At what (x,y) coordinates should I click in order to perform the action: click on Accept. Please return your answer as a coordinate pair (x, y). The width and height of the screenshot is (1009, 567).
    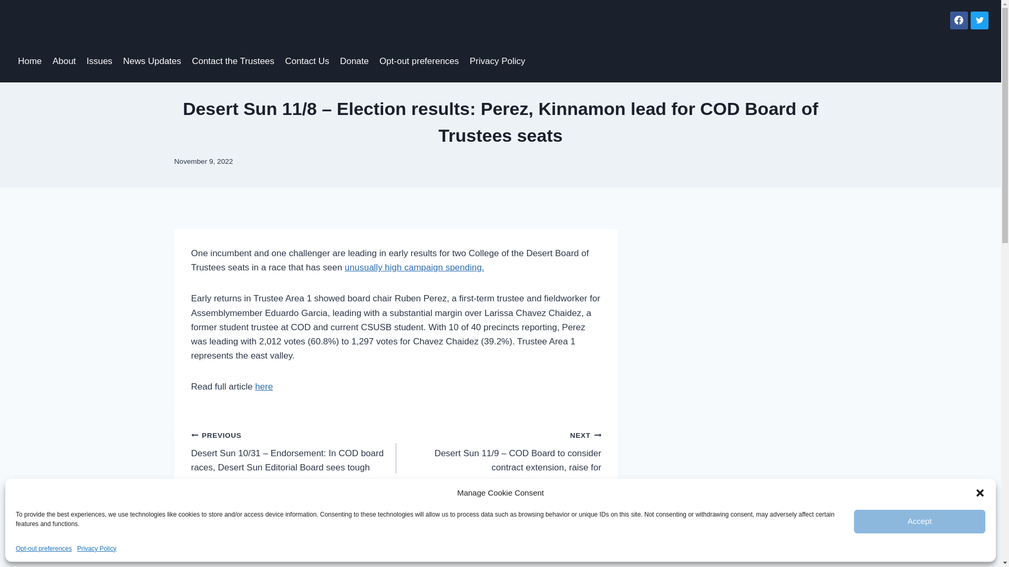
    Looking at the image, I should click on (920, 521).